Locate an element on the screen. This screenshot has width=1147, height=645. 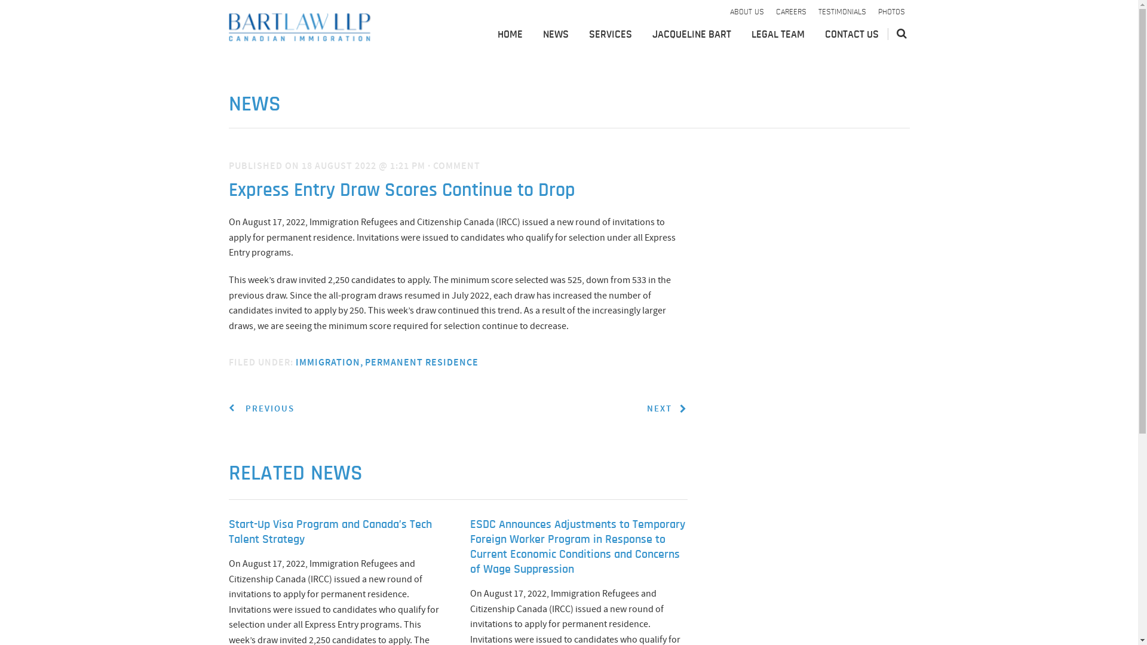
CONTACT US is located at coordinates (851, 36).